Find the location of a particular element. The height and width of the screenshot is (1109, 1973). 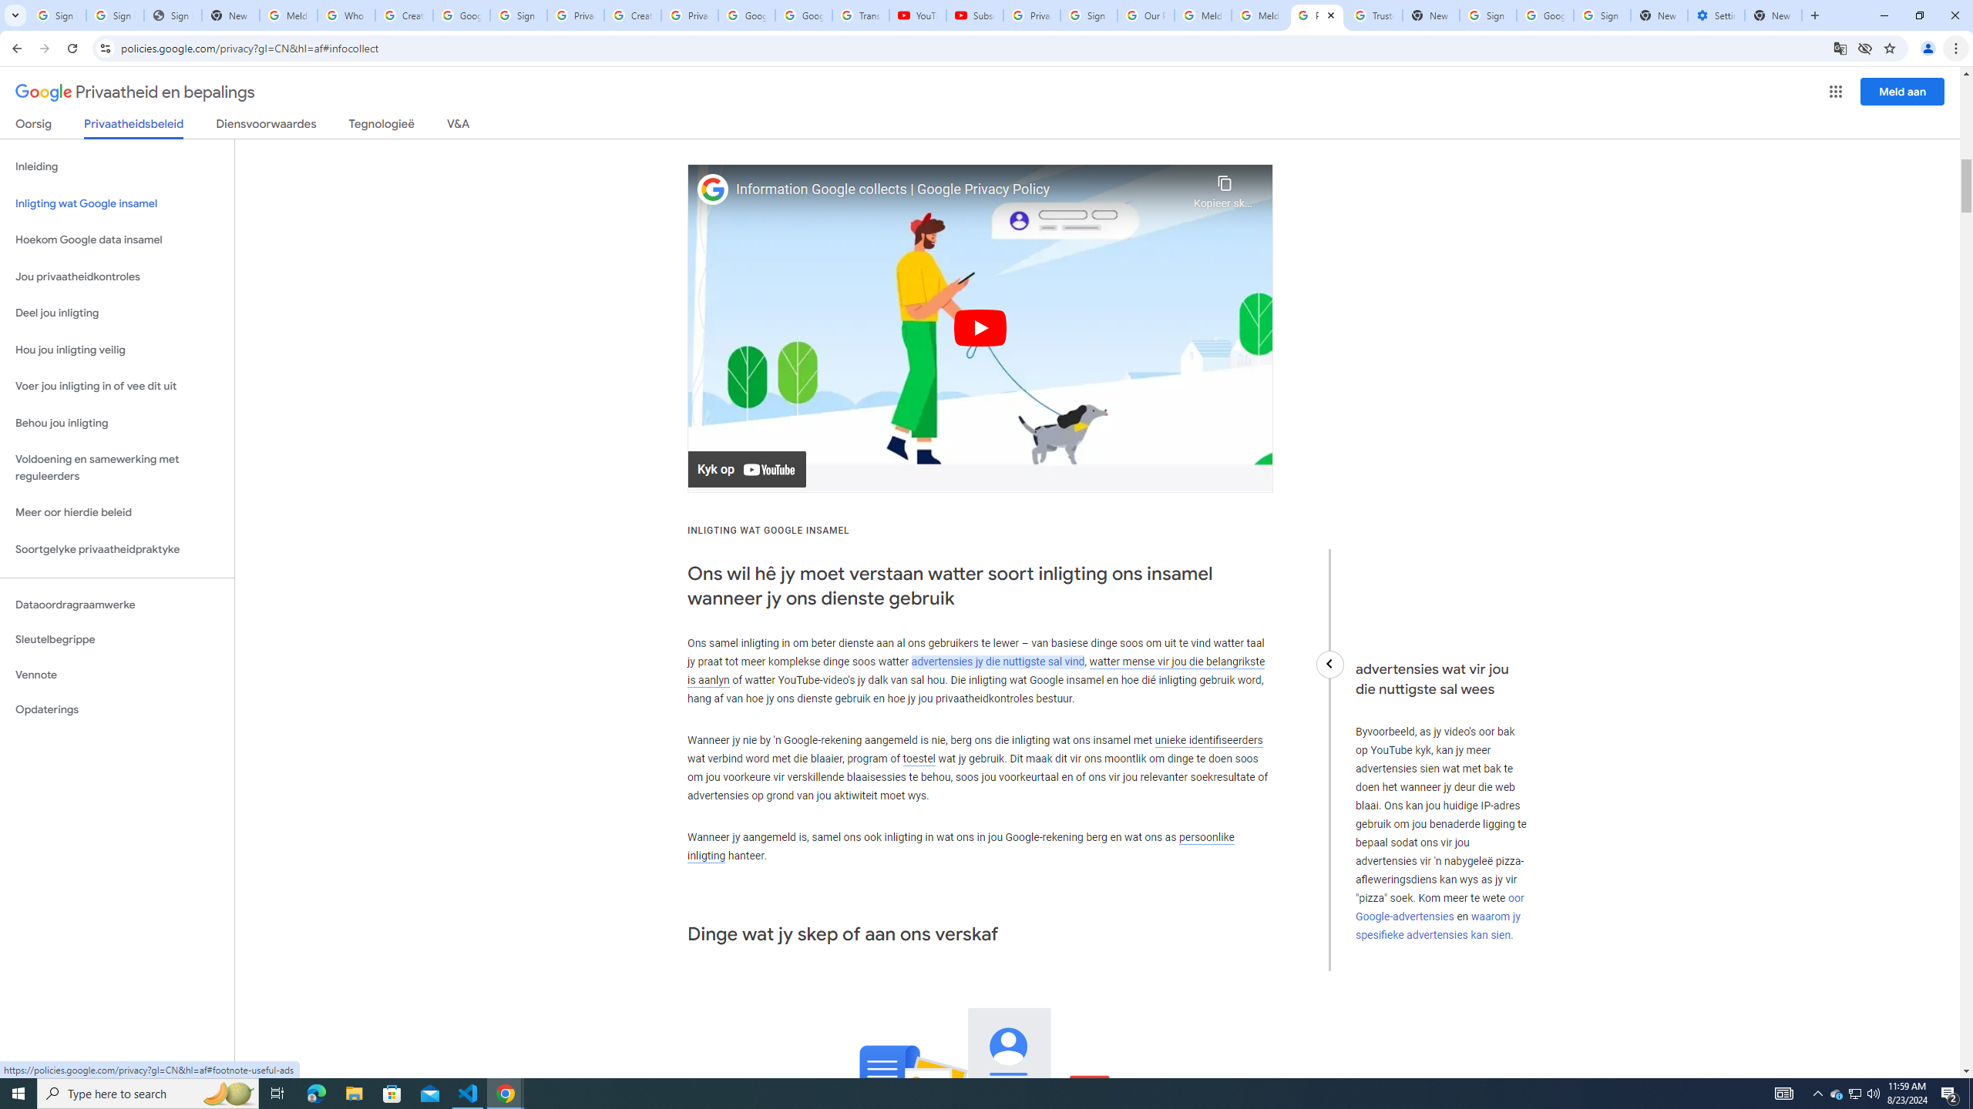

Diensvoorwaardes is located at coordinates (267, 126).